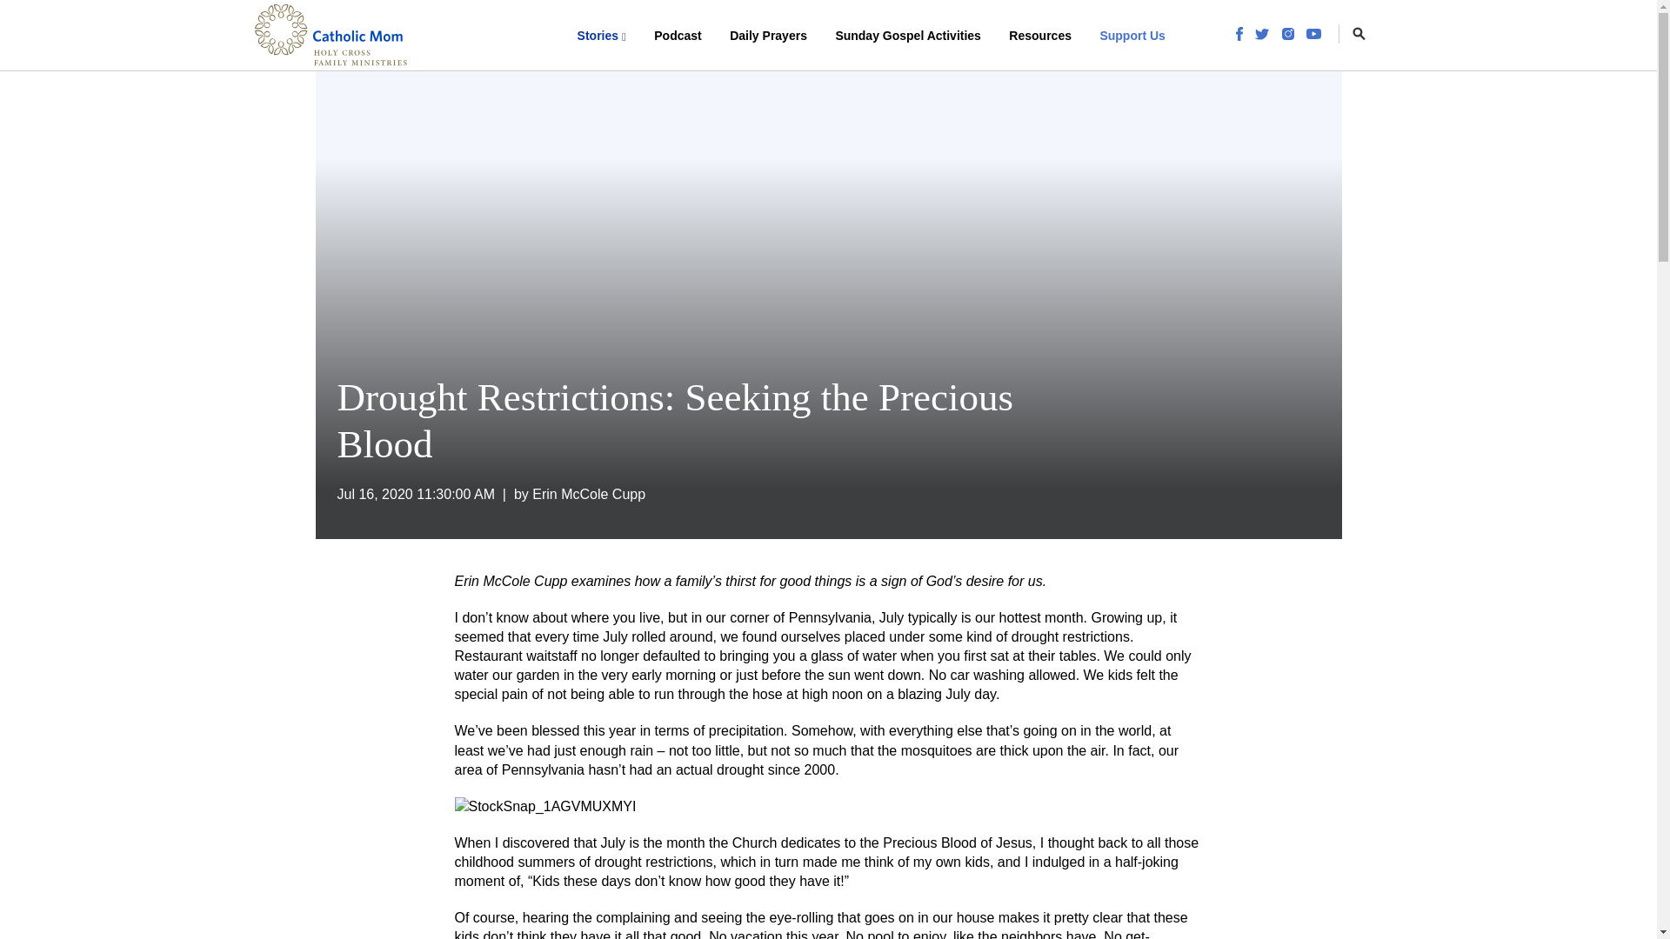 Image resolution: width=1670 pixels, height=939 pixels. Describe the element at coordinates (389, 45) in the screenshot. I see `PARENTING` at that location.